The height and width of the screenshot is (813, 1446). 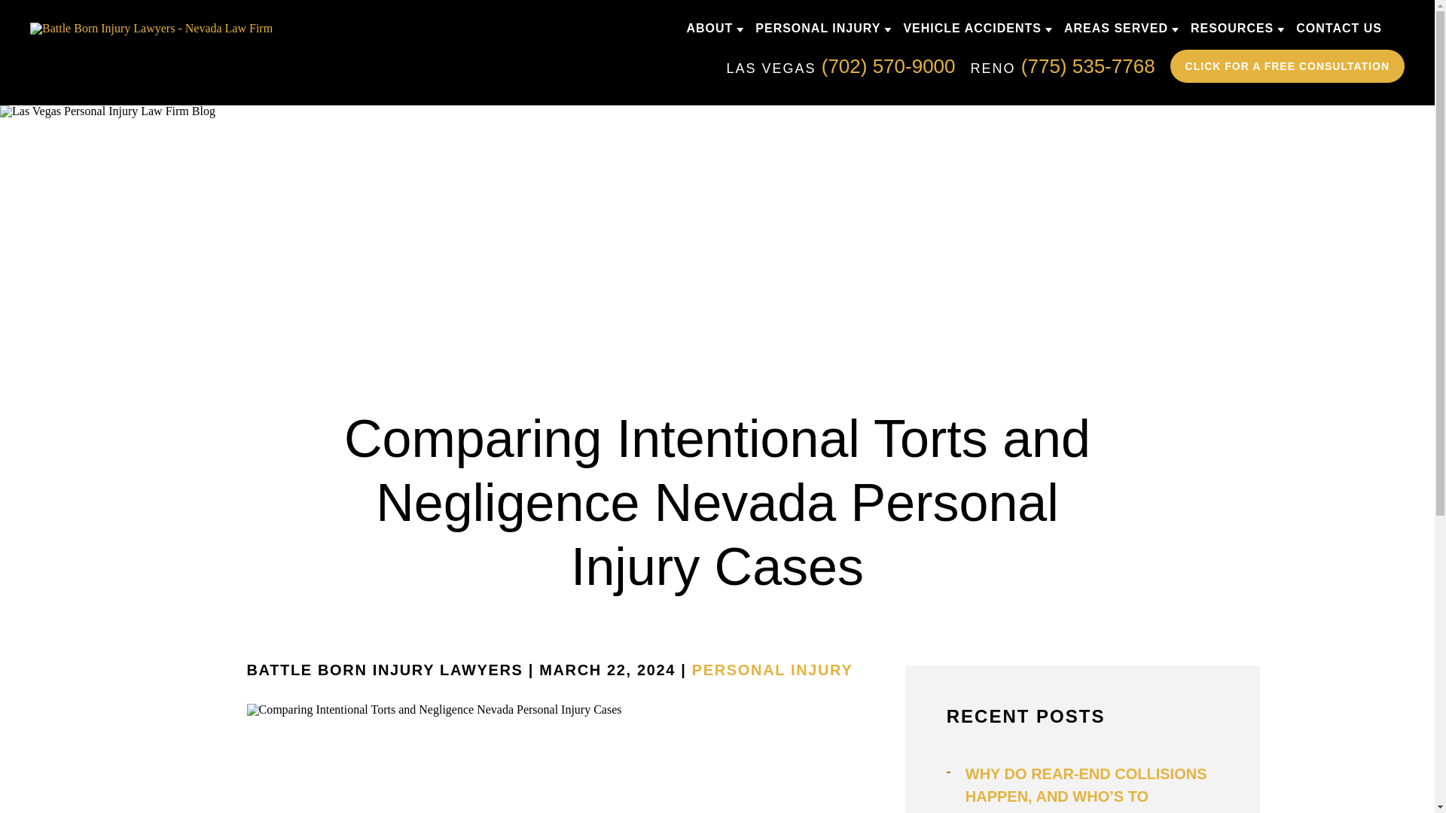 I want to click on PERSONAL INJURY, so click(x=773, y=670).